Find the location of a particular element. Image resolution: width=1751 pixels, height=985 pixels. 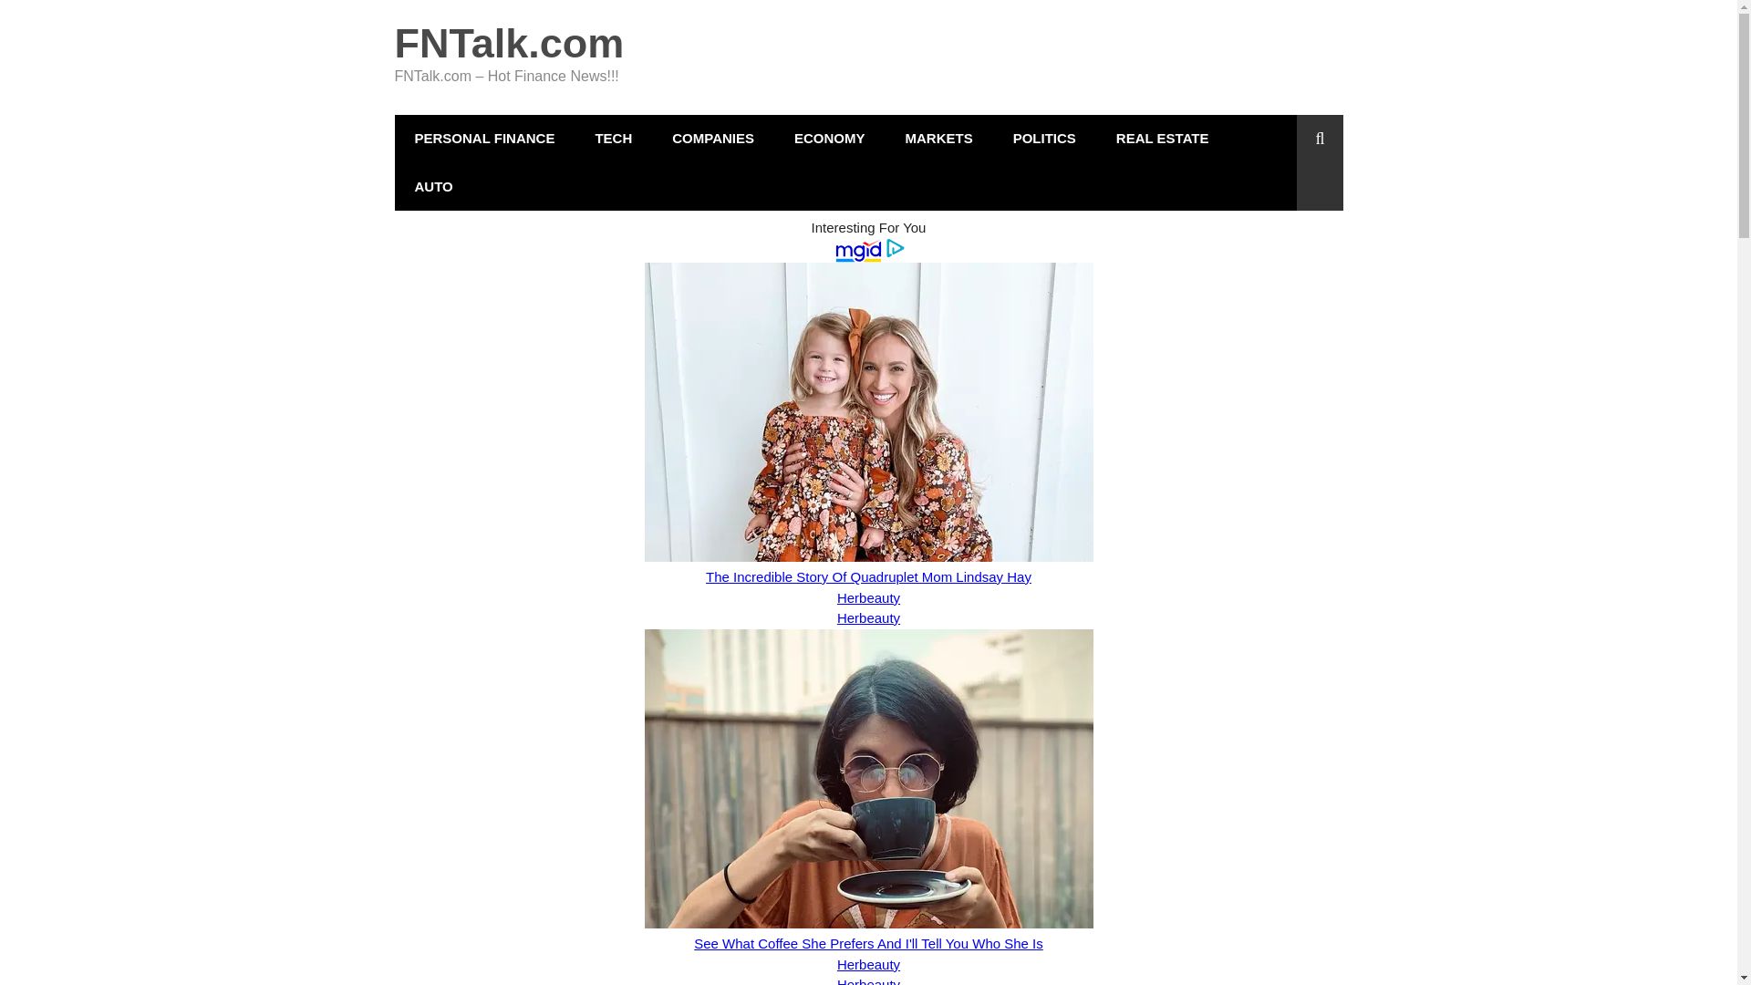

MARKETS is located at coordinates (938, 139).